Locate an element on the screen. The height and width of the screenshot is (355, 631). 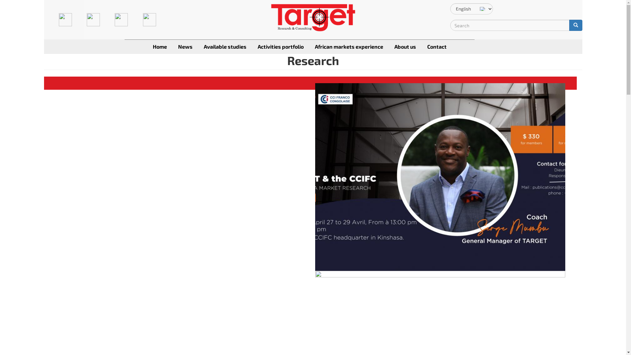
English is located at coordinates (482, 9).